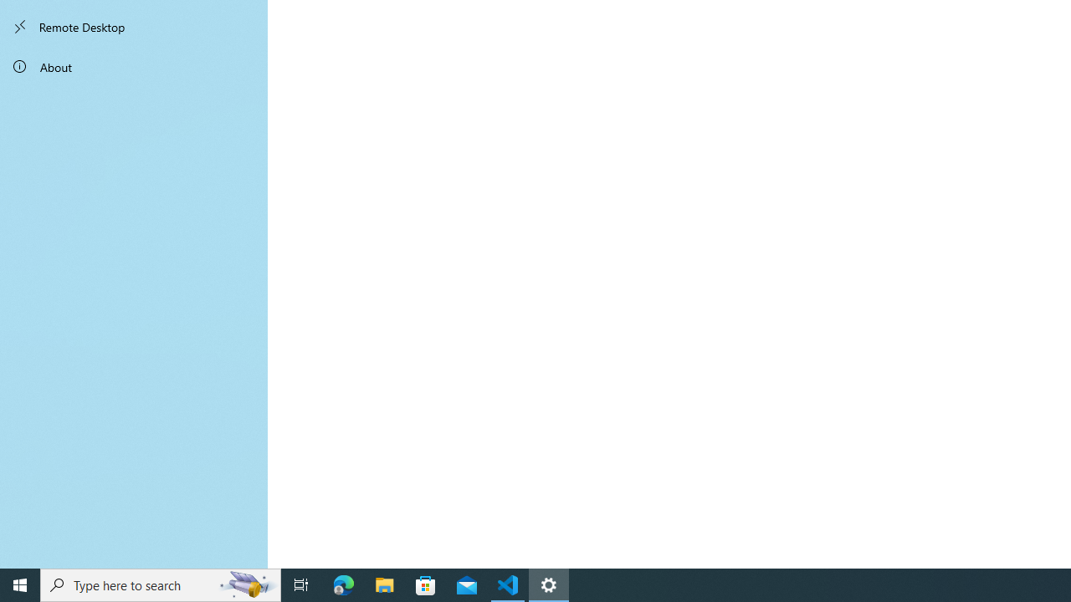 This screenshot has height=602, width=1071. Describe the element at coordinates (508, 585) in the screenshot. I see `Visual Studio Code - 1 running window` at that location.